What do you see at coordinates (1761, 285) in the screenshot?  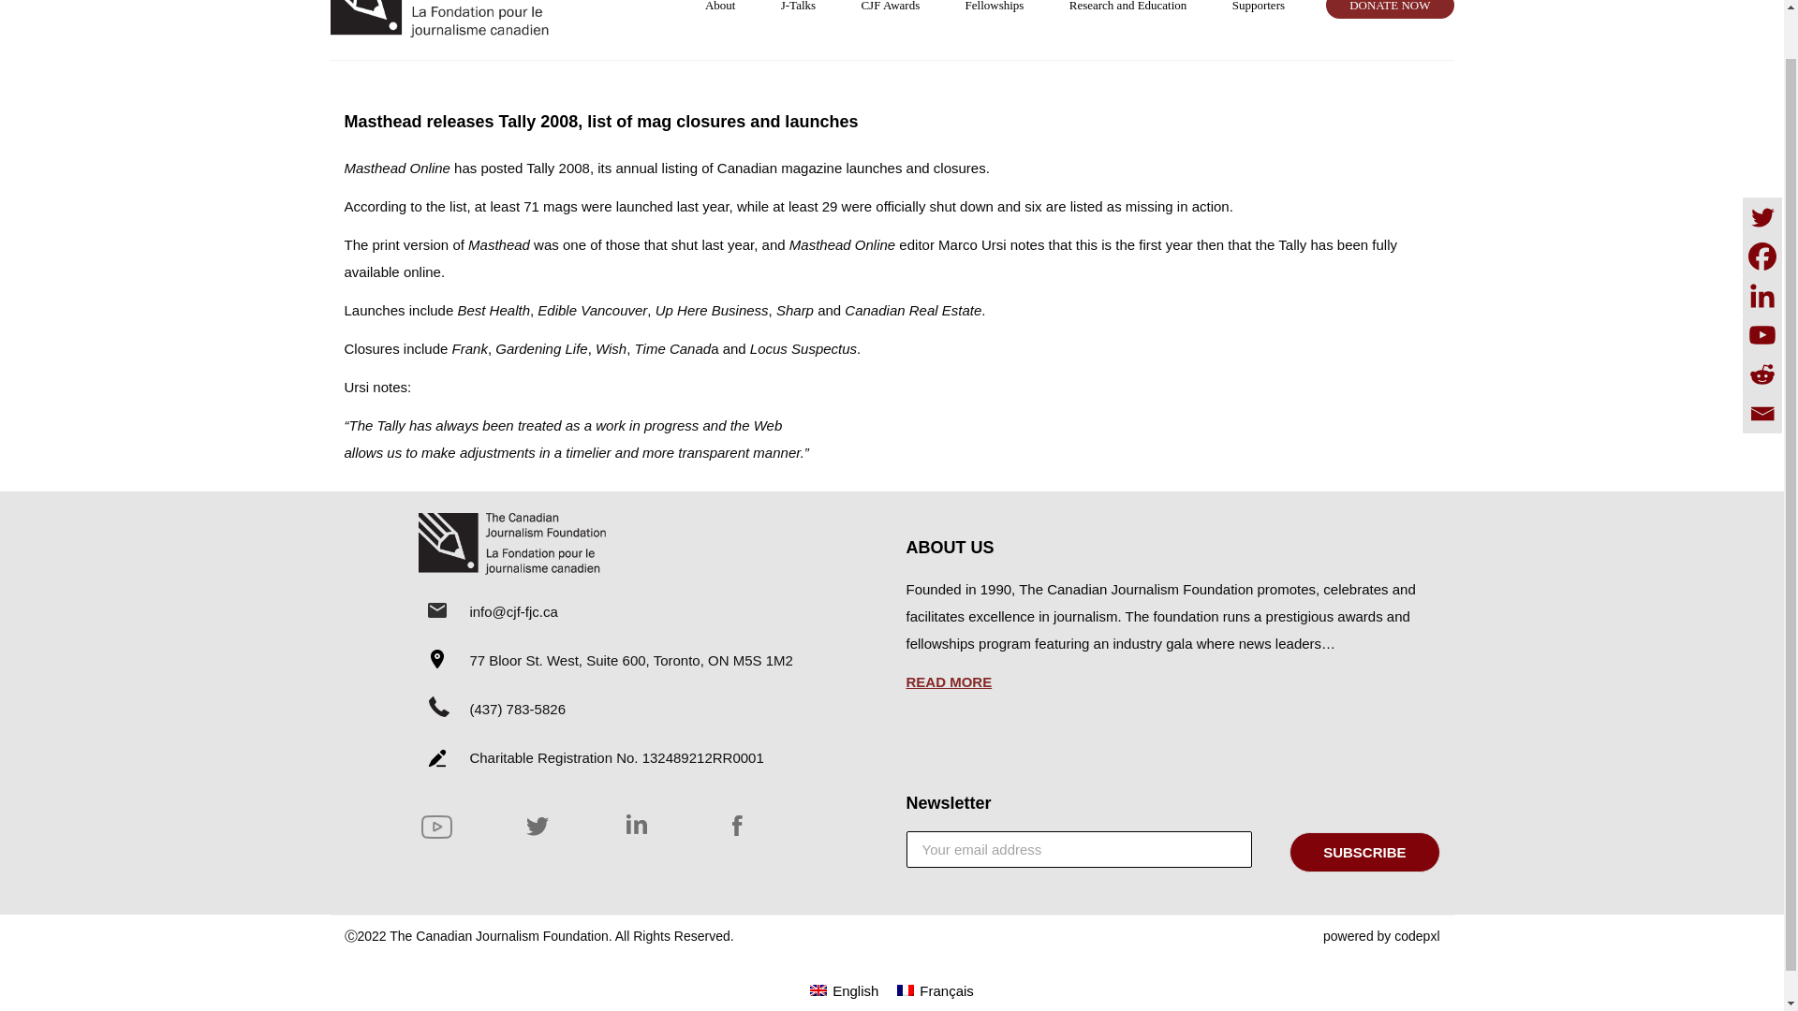 I see `Youtube` at bounding box center [1761, 285].